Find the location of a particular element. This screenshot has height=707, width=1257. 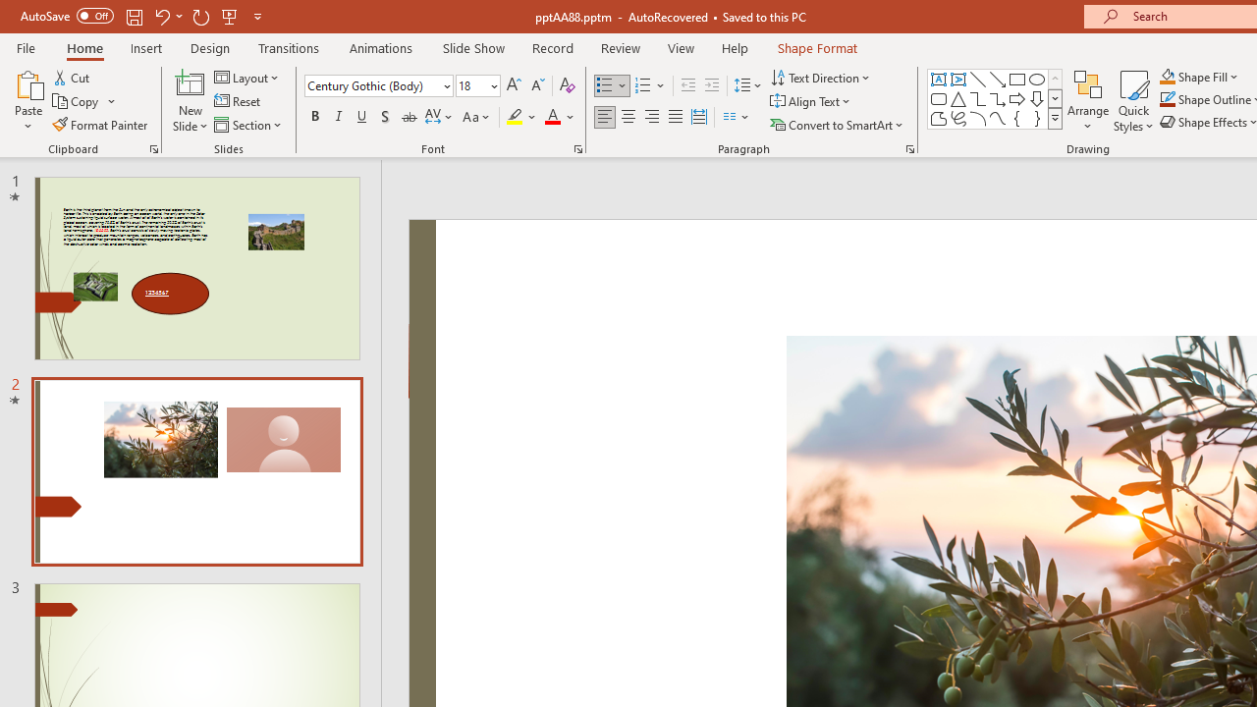

Row Down is located at coordinates (1055, 98).